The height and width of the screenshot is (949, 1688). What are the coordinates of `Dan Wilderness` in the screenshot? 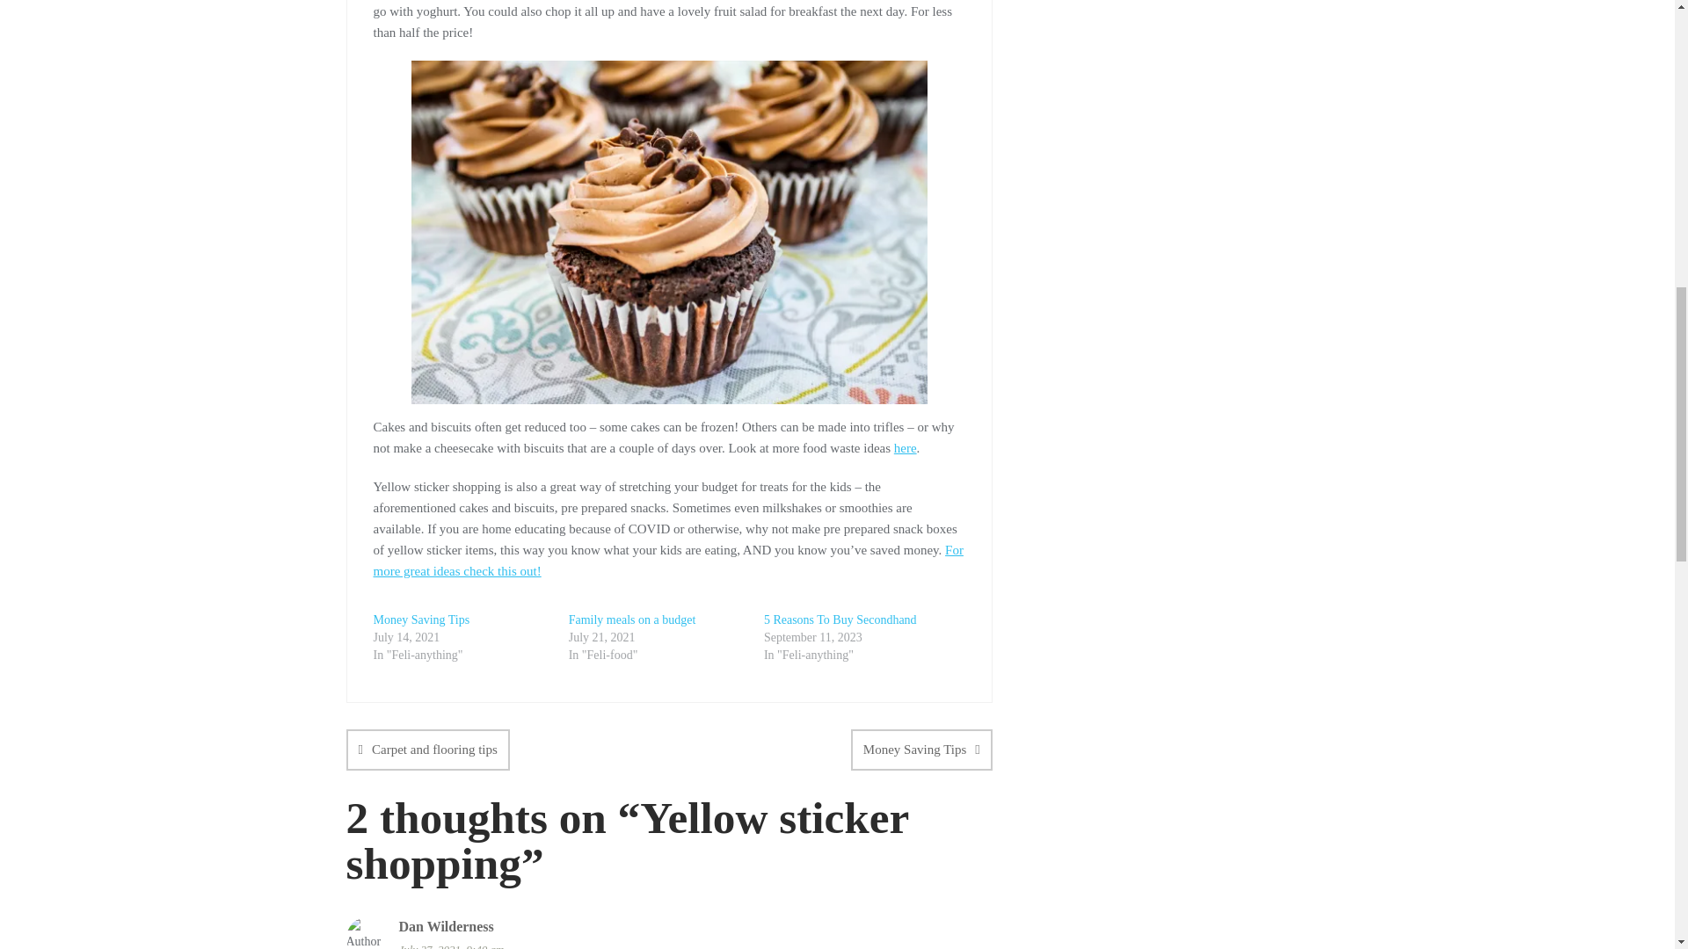 It's located at (447, 926).